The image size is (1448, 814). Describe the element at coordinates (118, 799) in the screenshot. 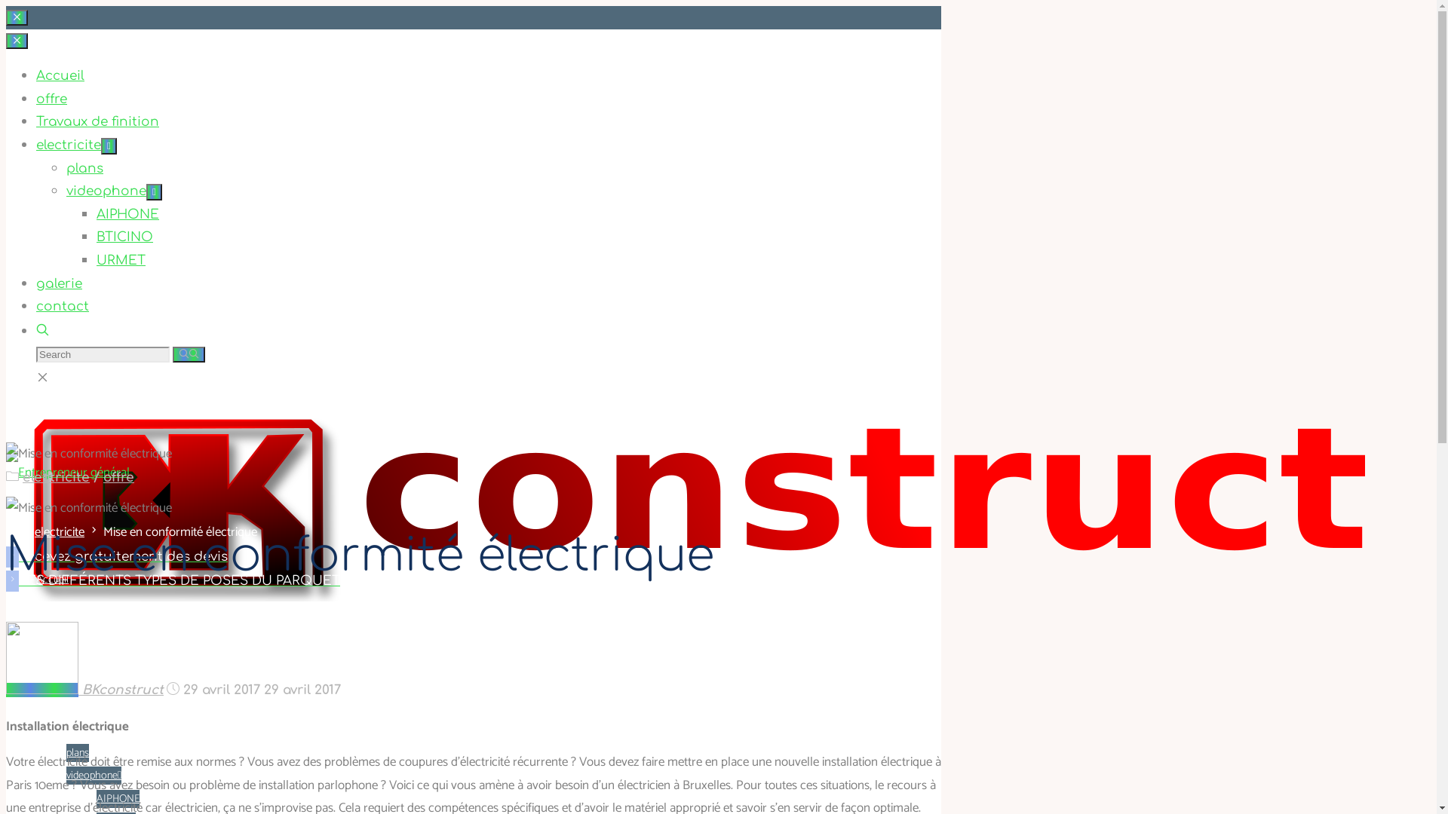

I see `AIPHONE` at that location.